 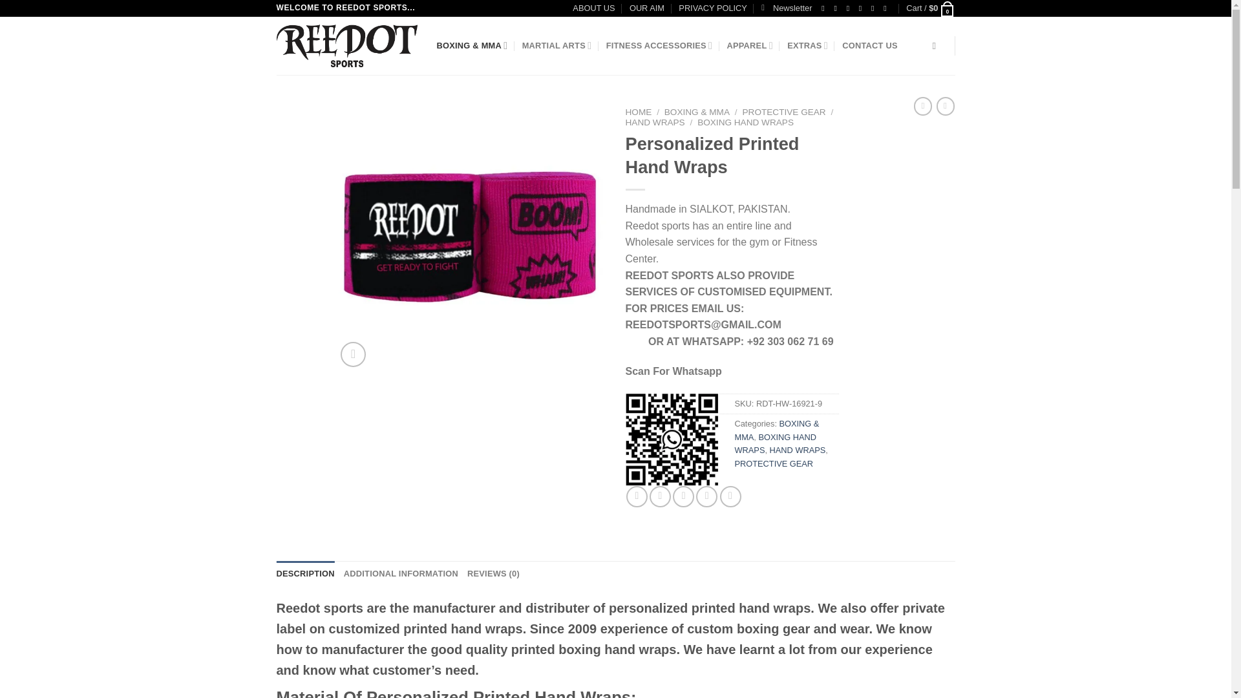 What do you see at coordinates (742, 237) in the screenshot?
I see `custom-printed-boxing-hand-wraps` at bounding box center [742, 237].